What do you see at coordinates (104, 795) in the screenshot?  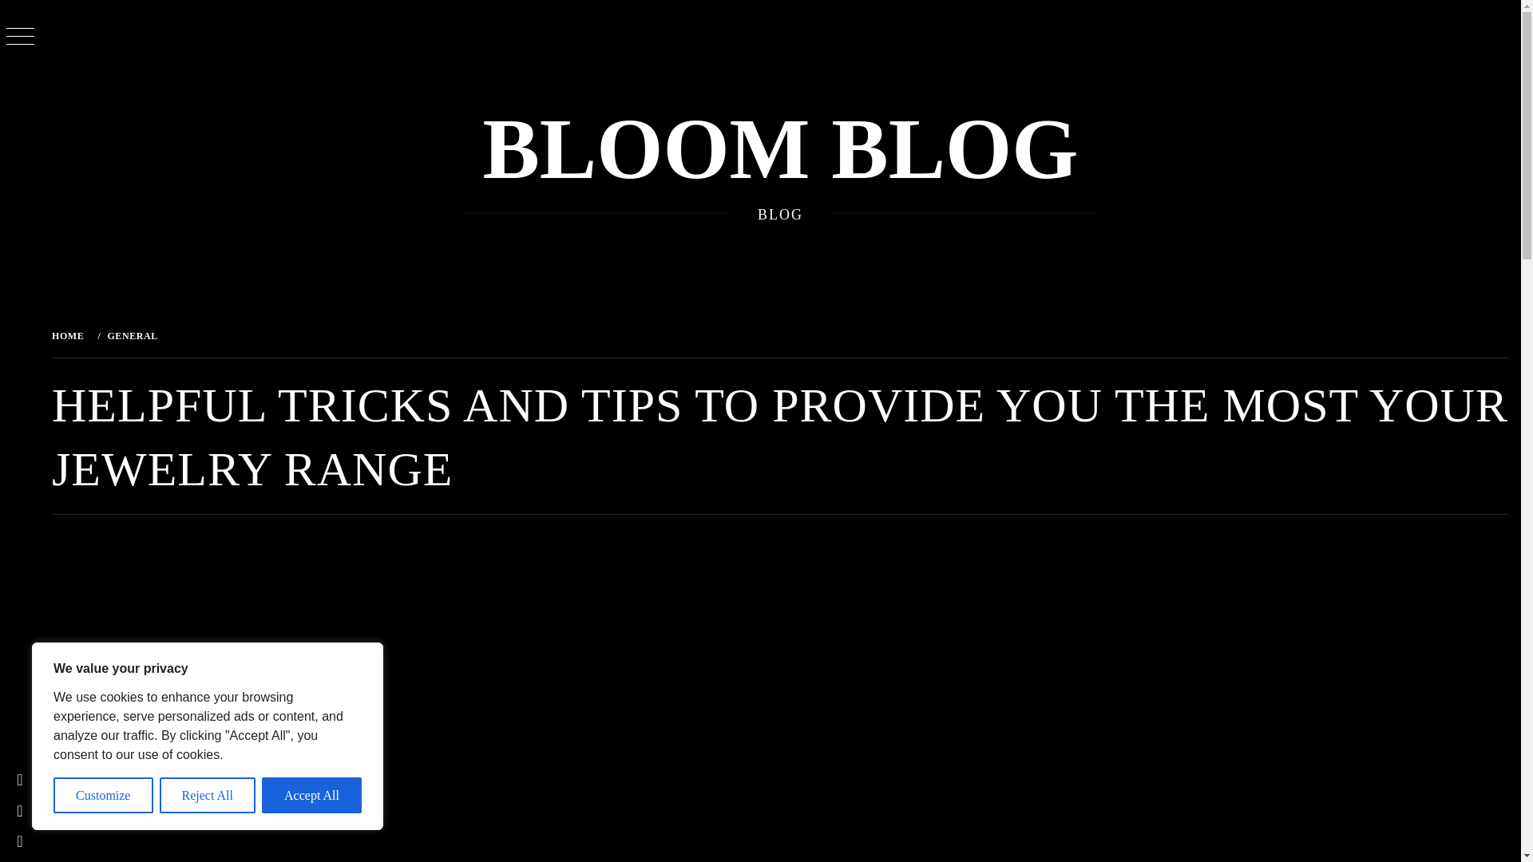 I see `Customize` at bounding box center [104, 795].